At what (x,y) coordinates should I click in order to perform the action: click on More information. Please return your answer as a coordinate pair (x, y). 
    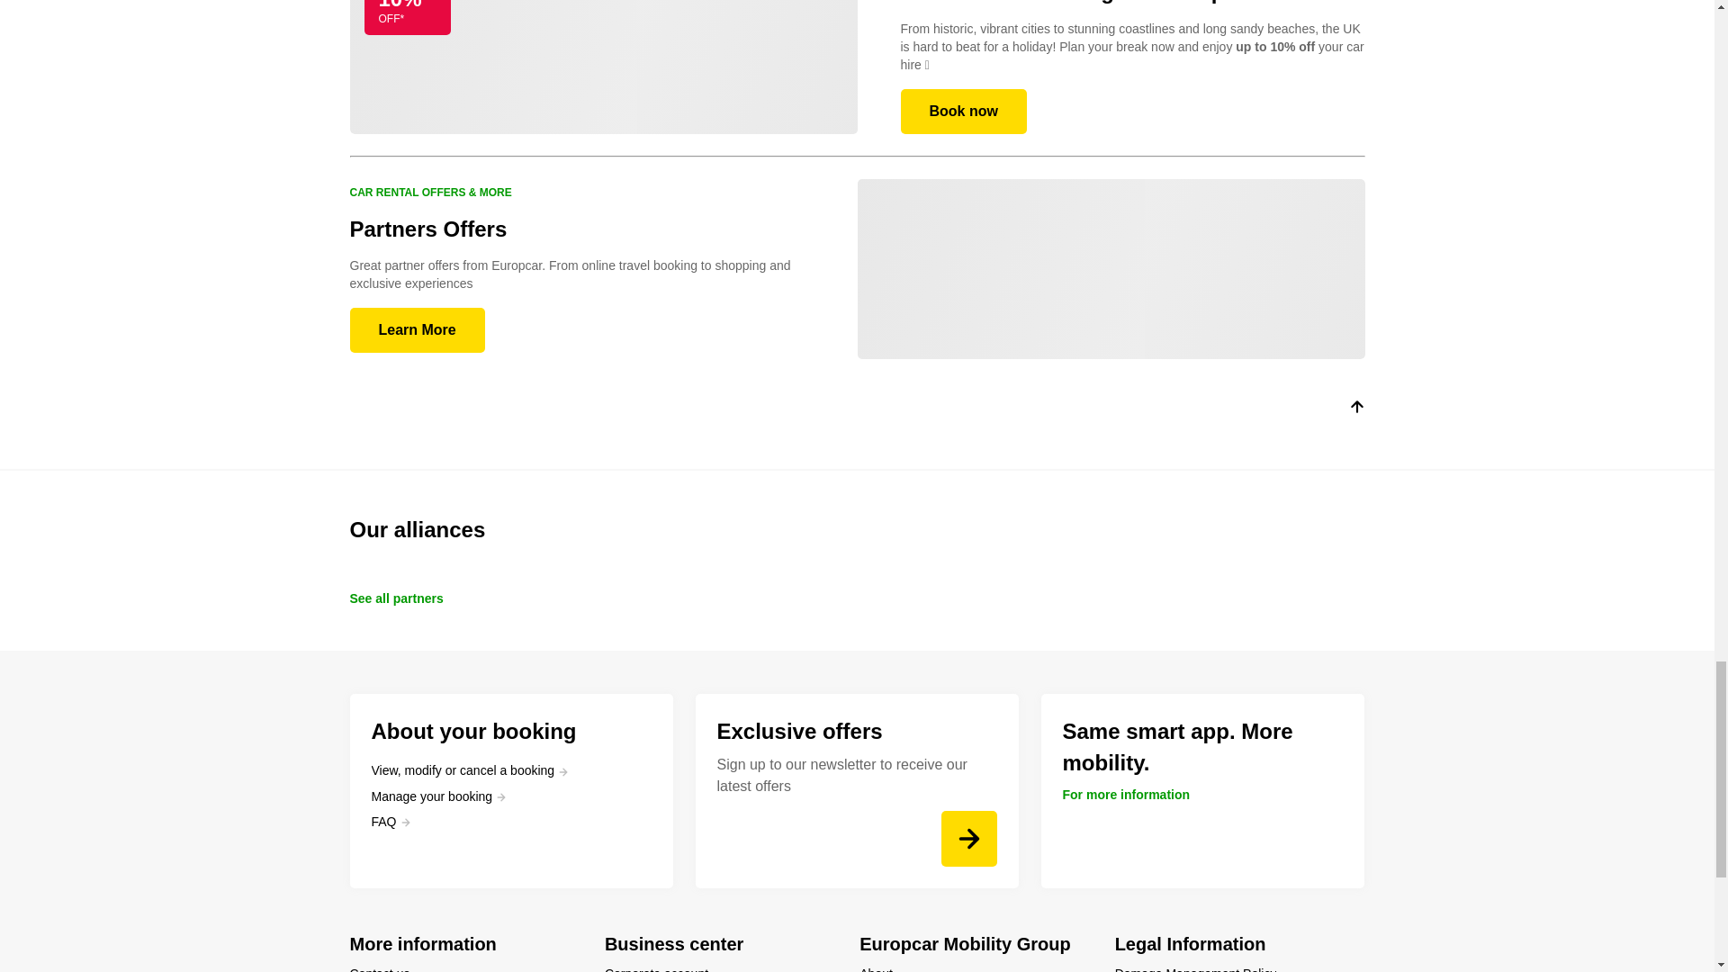
    Looking at the image, I should click on (465, 943).